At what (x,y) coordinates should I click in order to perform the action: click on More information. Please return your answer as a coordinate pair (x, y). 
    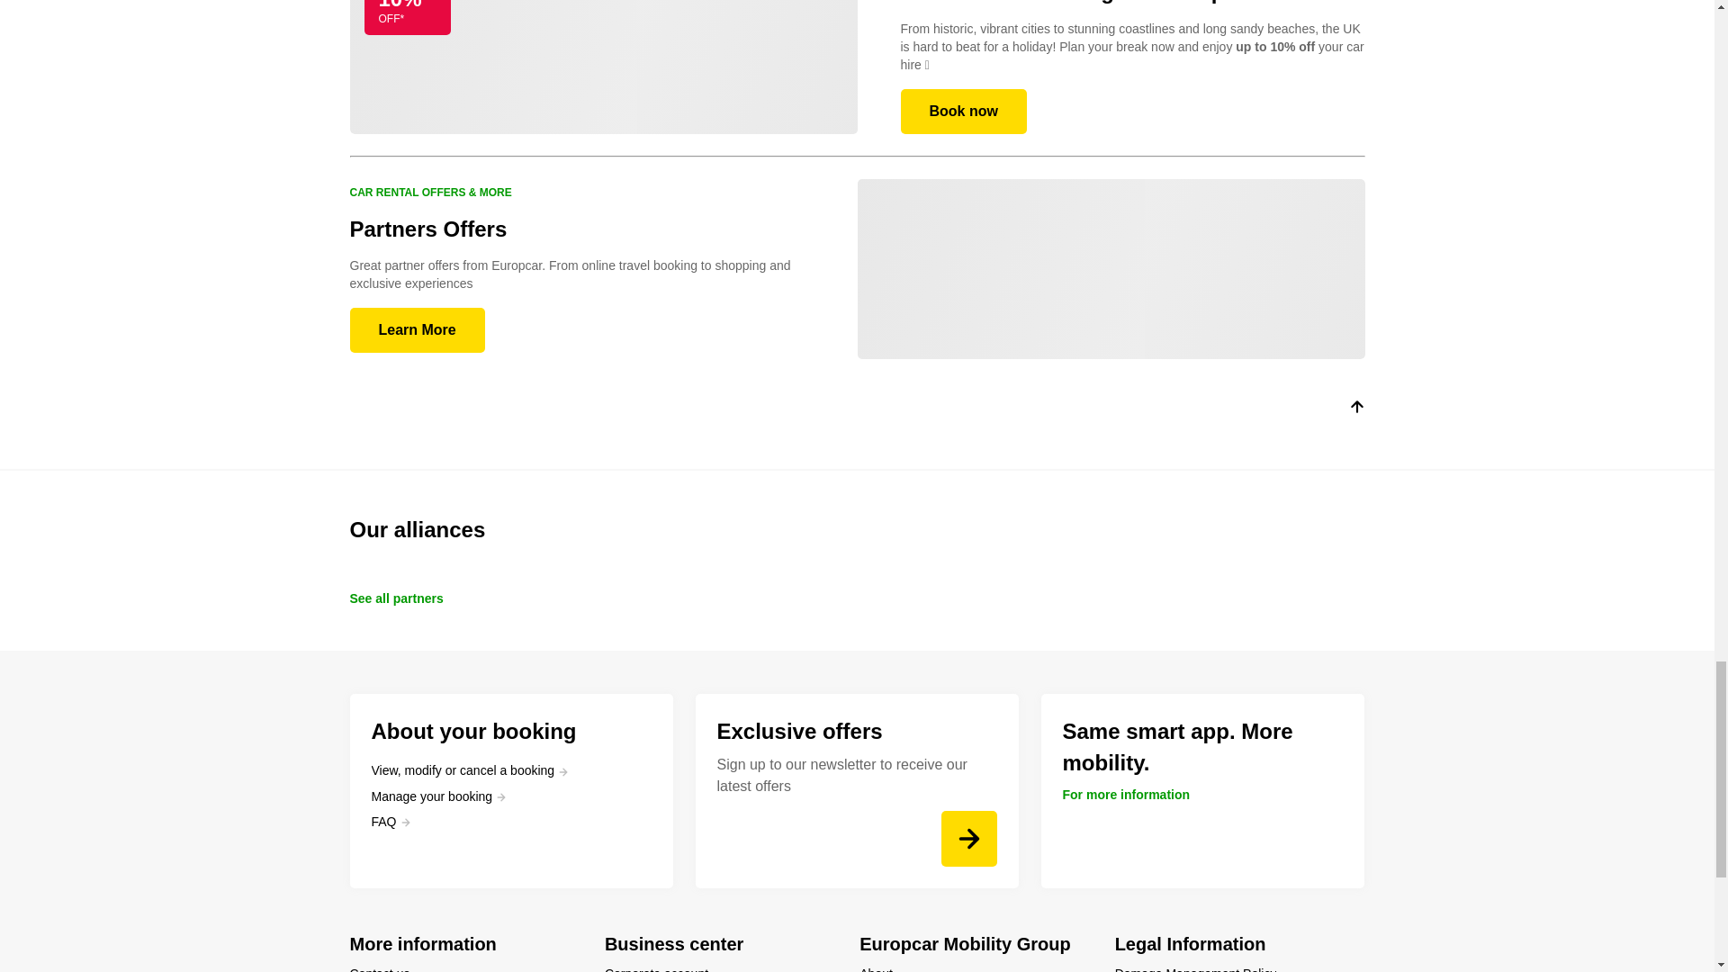
    Looking at the image, I should click on (465, 943).